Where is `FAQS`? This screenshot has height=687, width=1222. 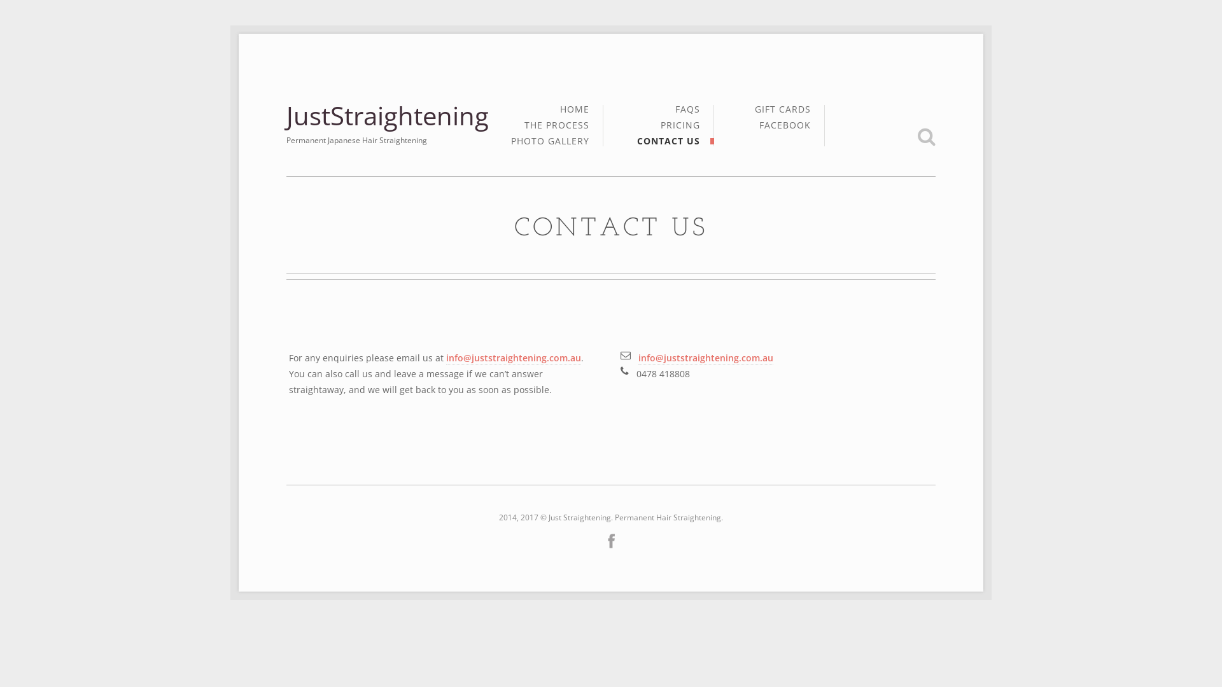
FAQS is located at coordinates (687, 113).